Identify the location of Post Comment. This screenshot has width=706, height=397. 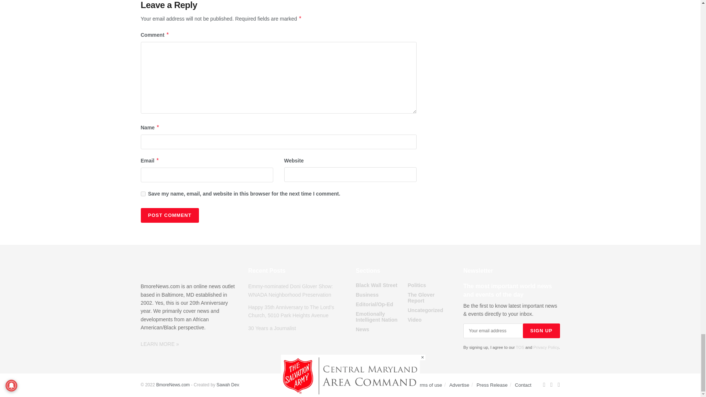
(169, 215).